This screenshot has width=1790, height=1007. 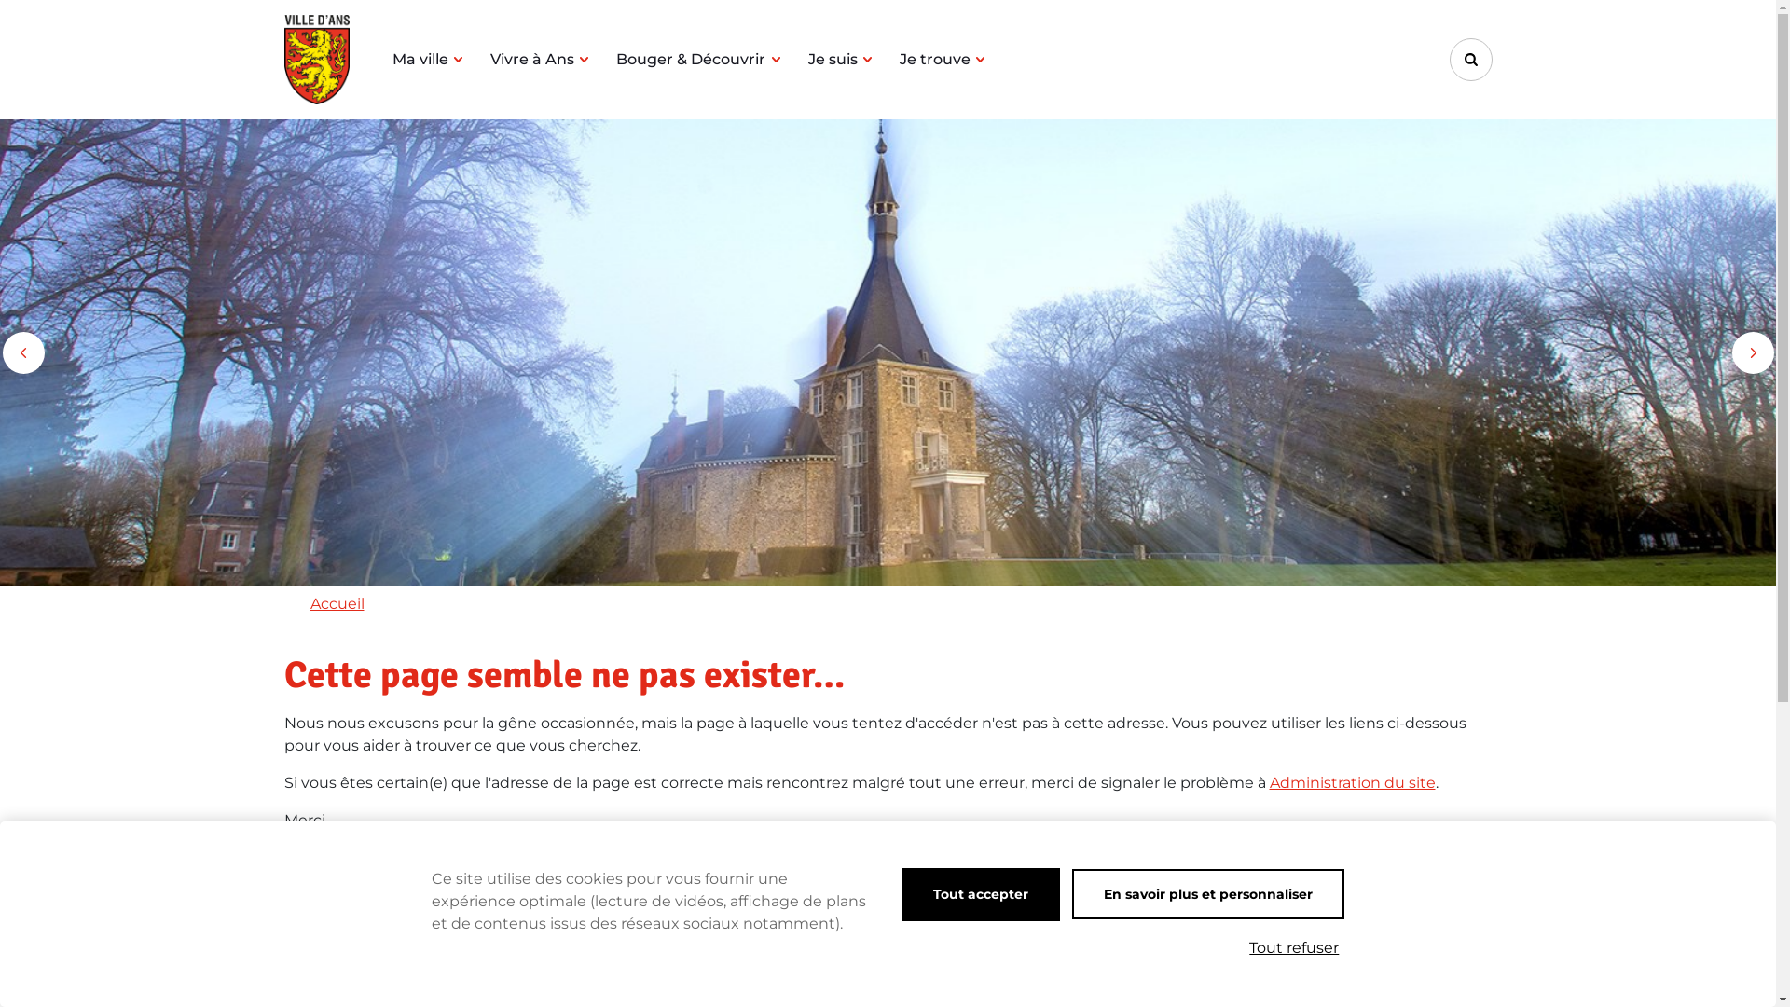 What do you see at coordinates (1208, 894) in the screenshot?
I see `En savoir plus et personnaliser` at bounding box center [1208, 894].